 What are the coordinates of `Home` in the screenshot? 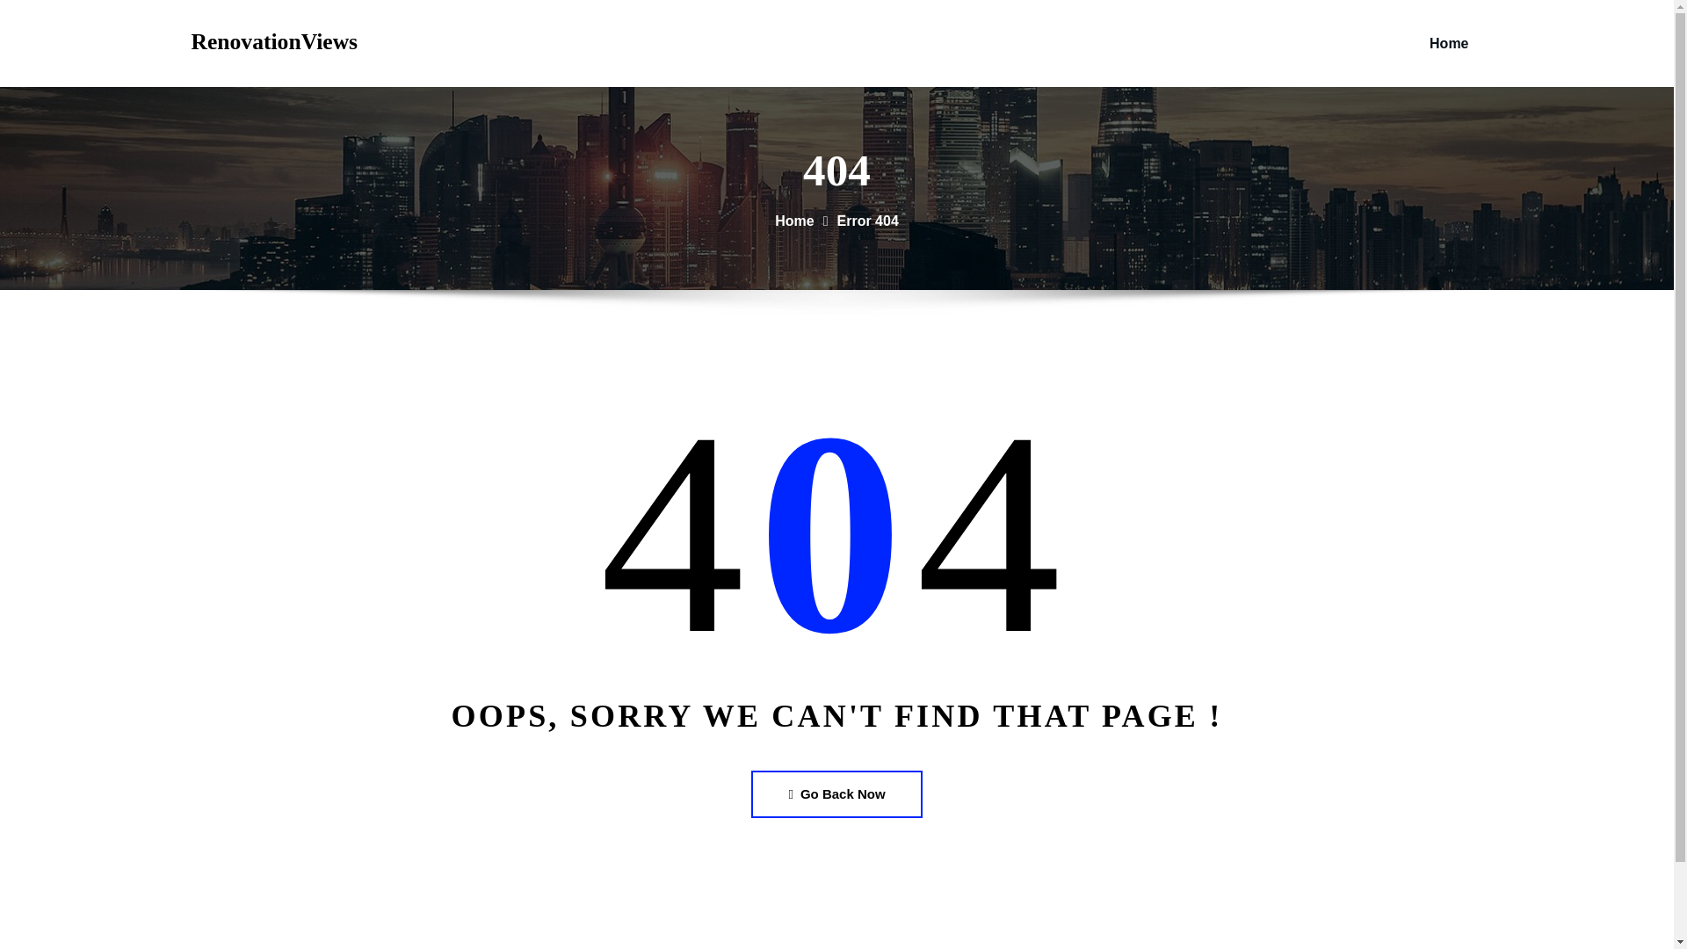 It's located at (793, 221).